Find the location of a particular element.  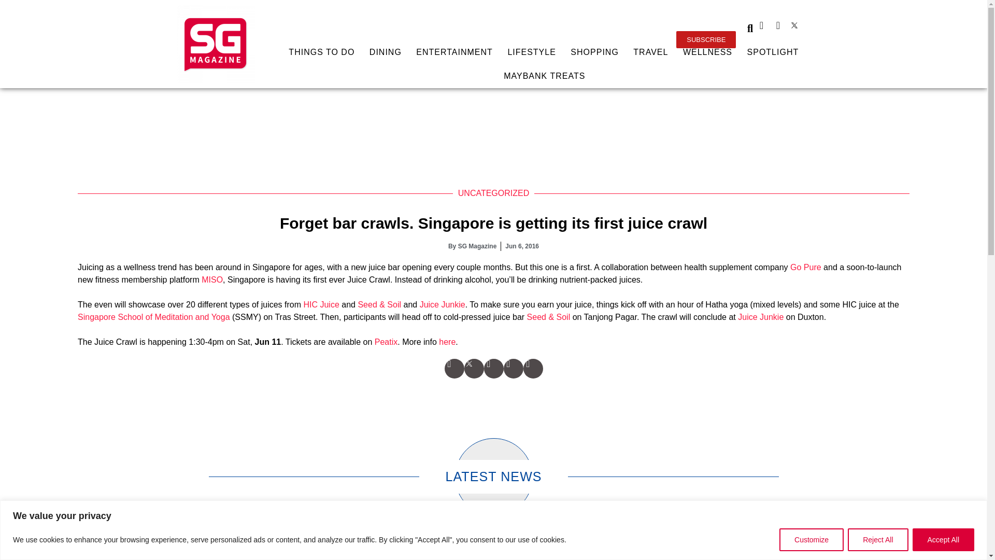

ENTERTAINMENT is located at coordinates (454, 52).